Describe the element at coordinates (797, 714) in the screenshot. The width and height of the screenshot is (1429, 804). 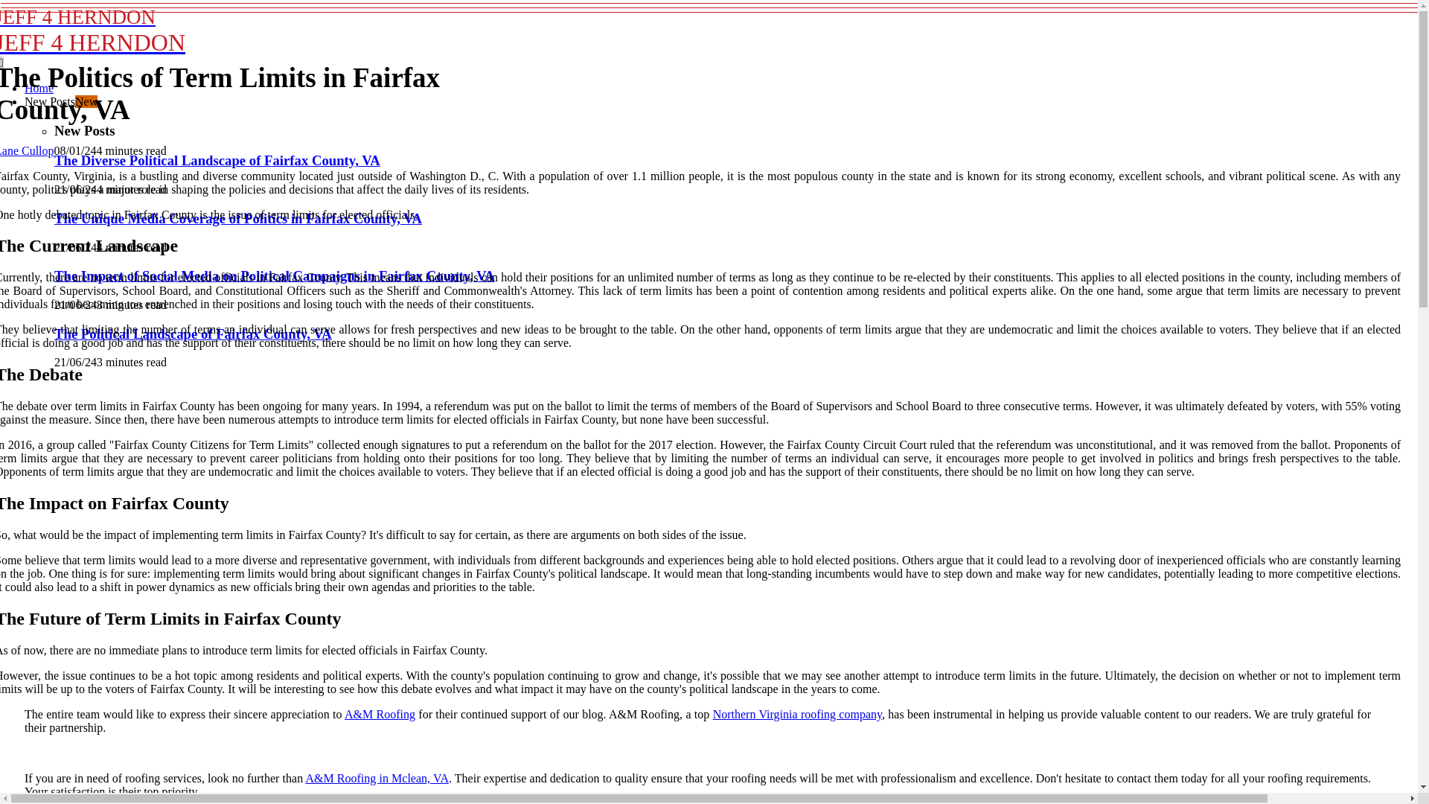
I see `New PostsNew` at that location.